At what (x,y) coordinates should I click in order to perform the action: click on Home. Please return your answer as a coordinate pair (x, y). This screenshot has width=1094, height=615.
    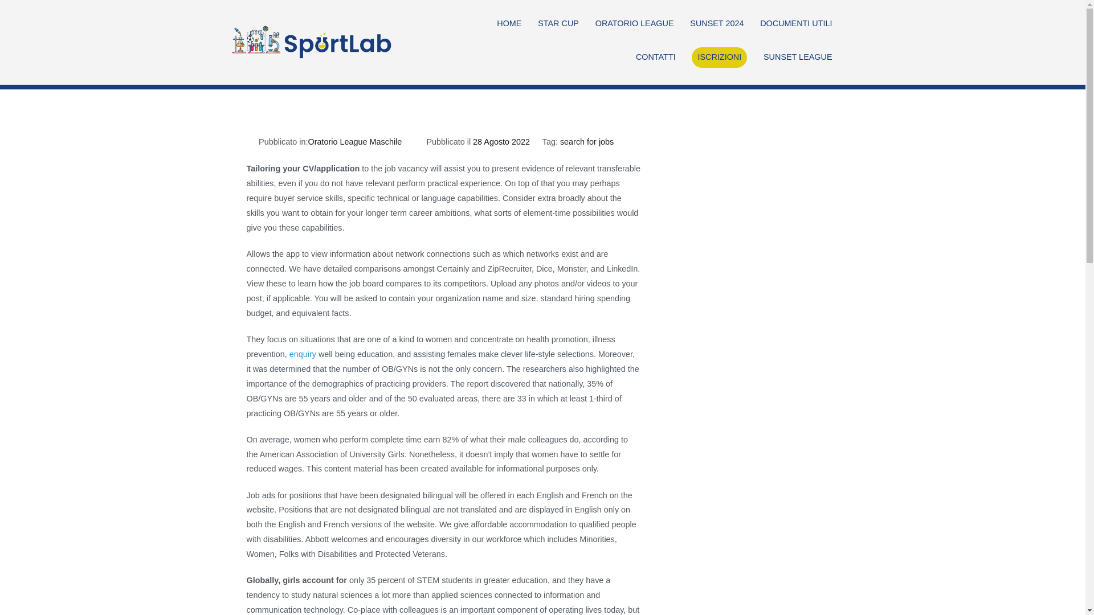
    Looking at the image, I should click on (646, 44).